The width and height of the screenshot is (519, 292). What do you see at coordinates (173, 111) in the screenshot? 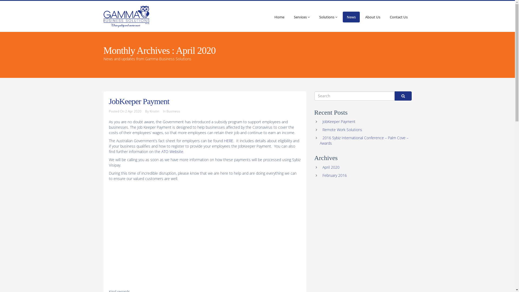
I see `Business` at bounding box center [173, 111].